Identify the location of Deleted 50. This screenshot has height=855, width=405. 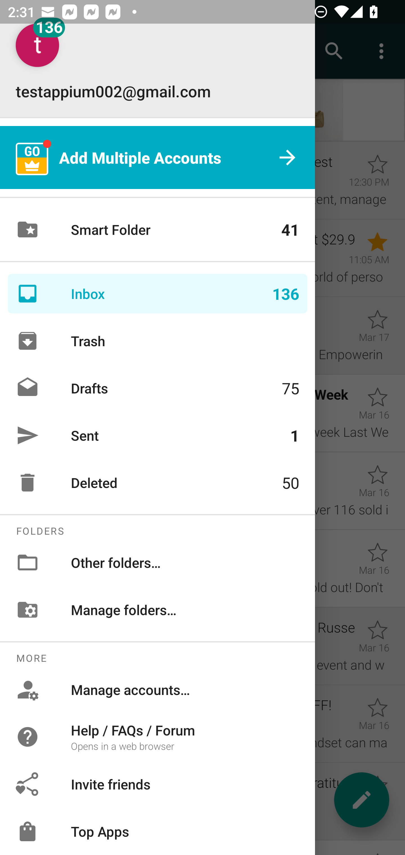
(157, 483).